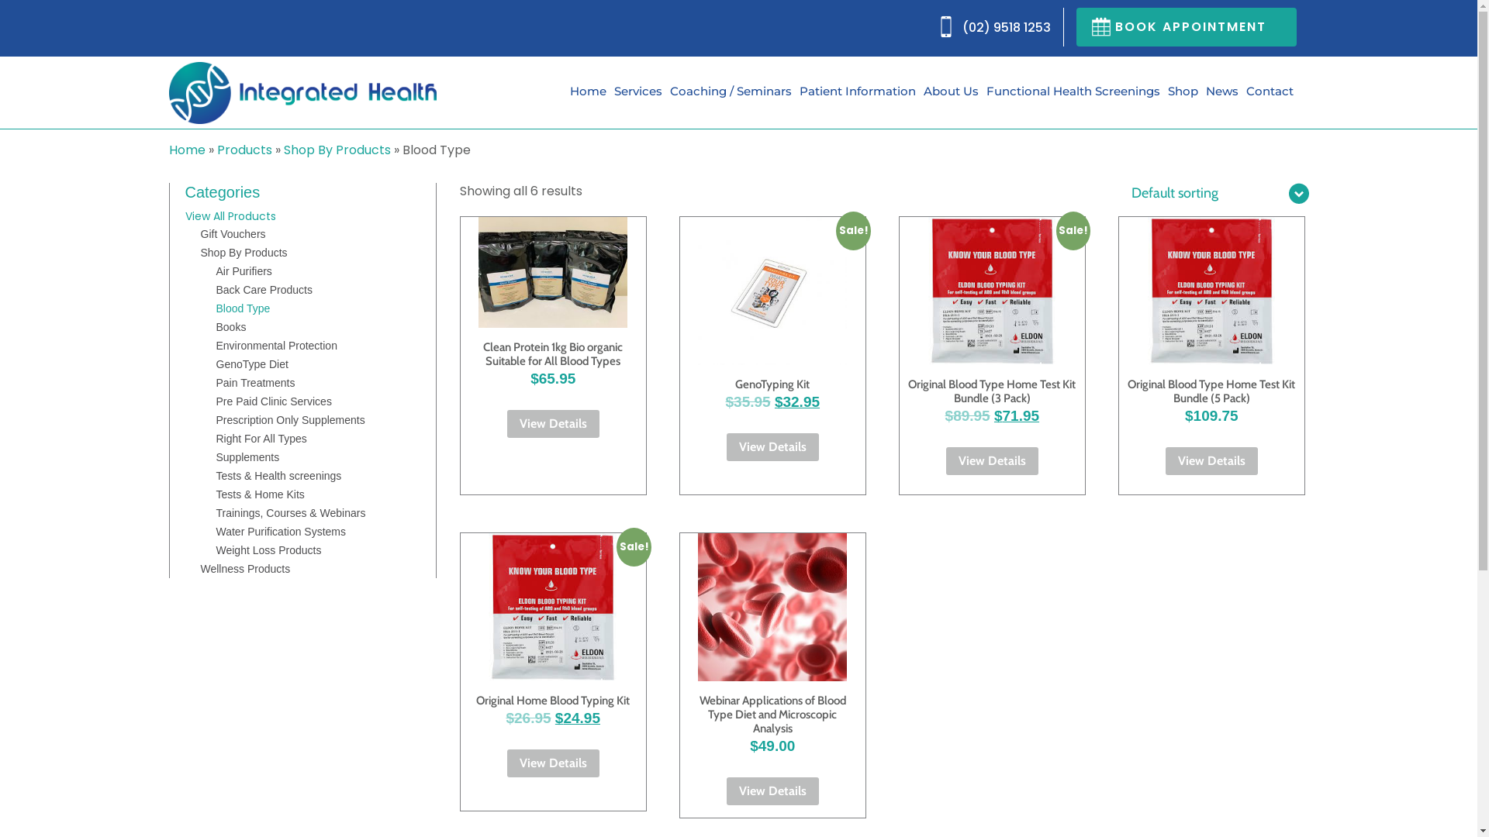 The width and height of the screenshot is (1489, 837). What do you see at coordinates (588, 91) in the screenshot?
I see `Home` at bounding box center [588, 91].